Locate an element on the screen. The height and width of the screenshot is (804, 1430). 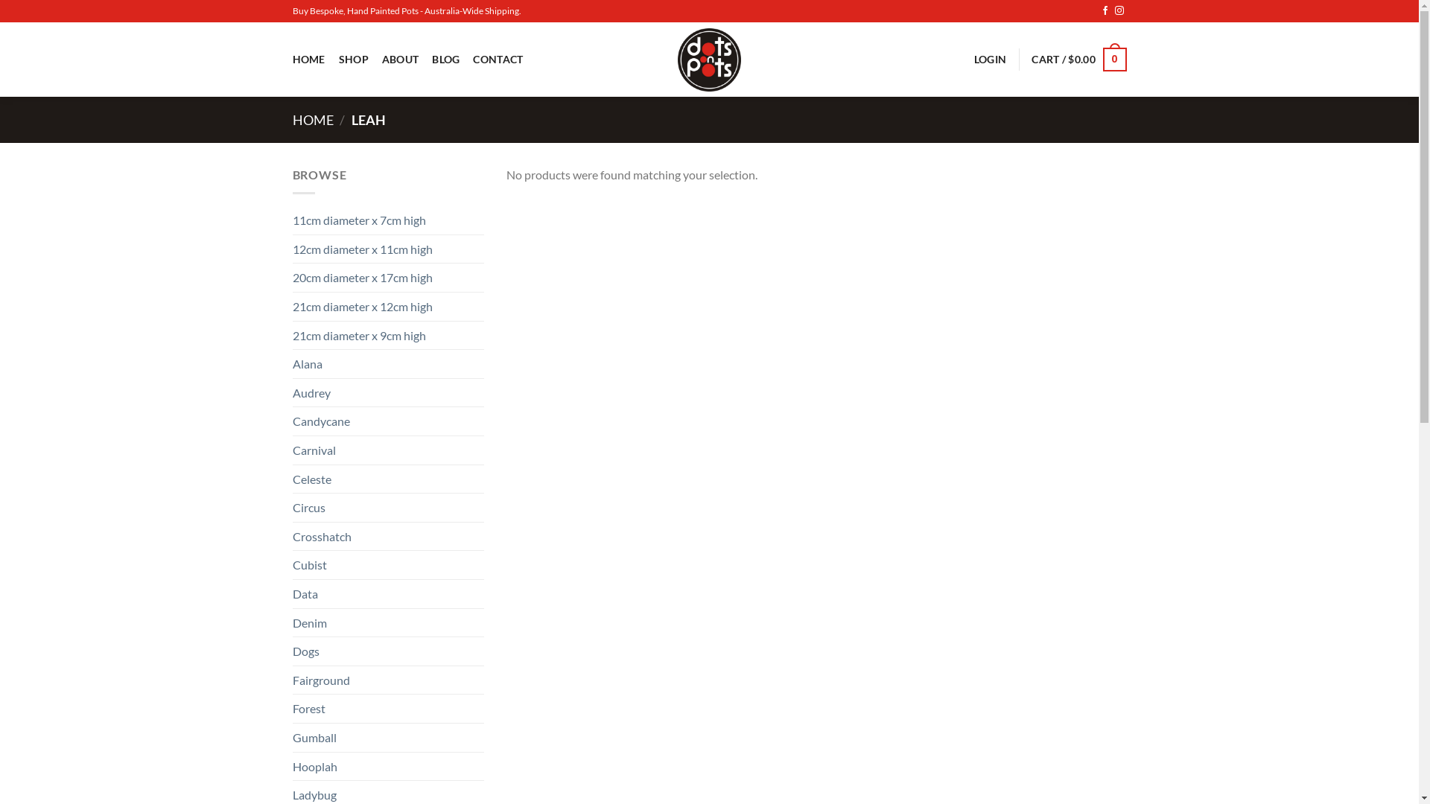
Alana is located at coordinates (388, 364).